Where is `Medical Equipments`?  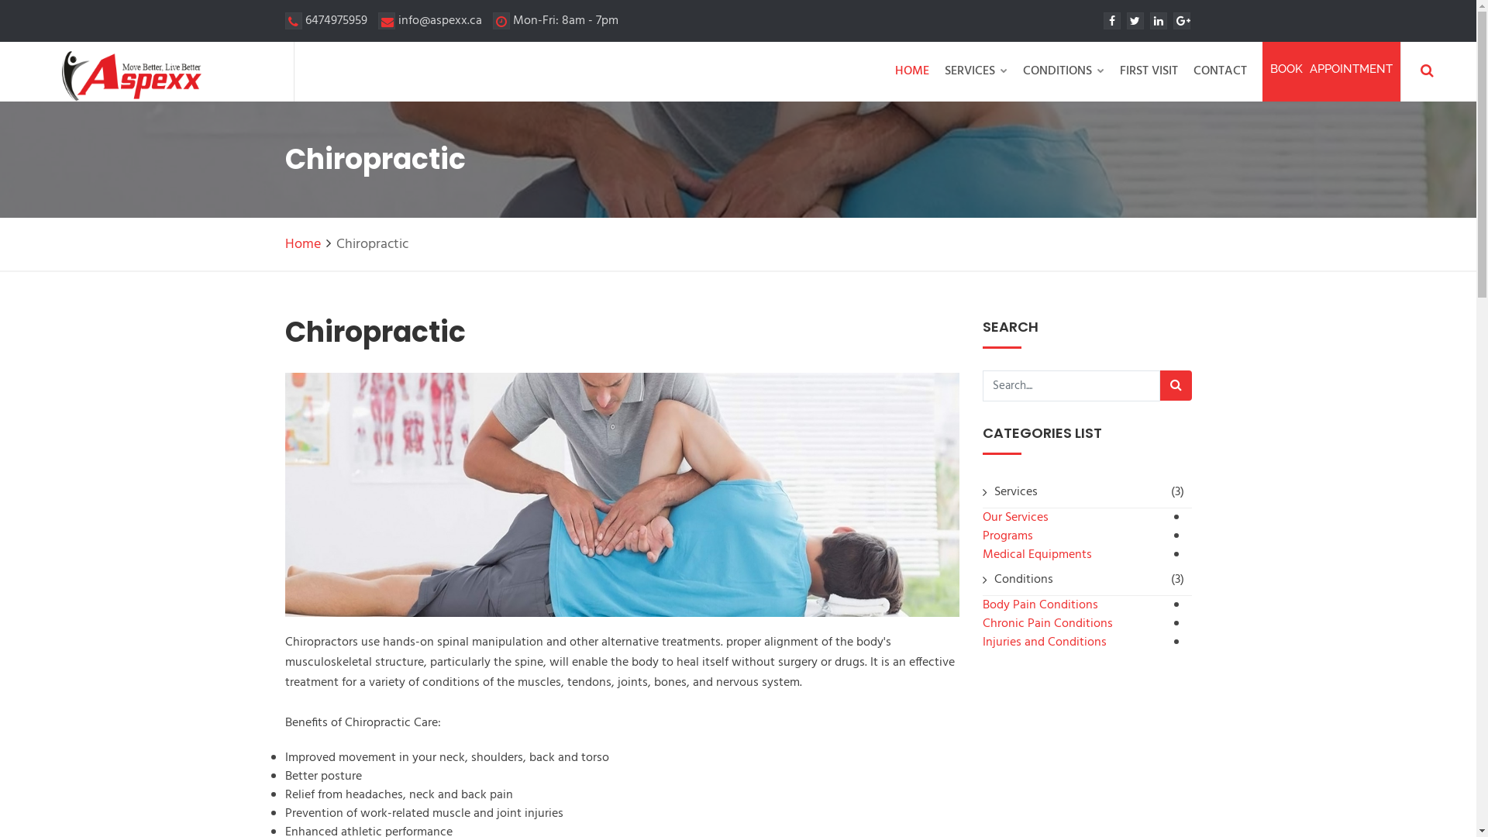
Medical Equipments is located at coordinates (1037, 555).